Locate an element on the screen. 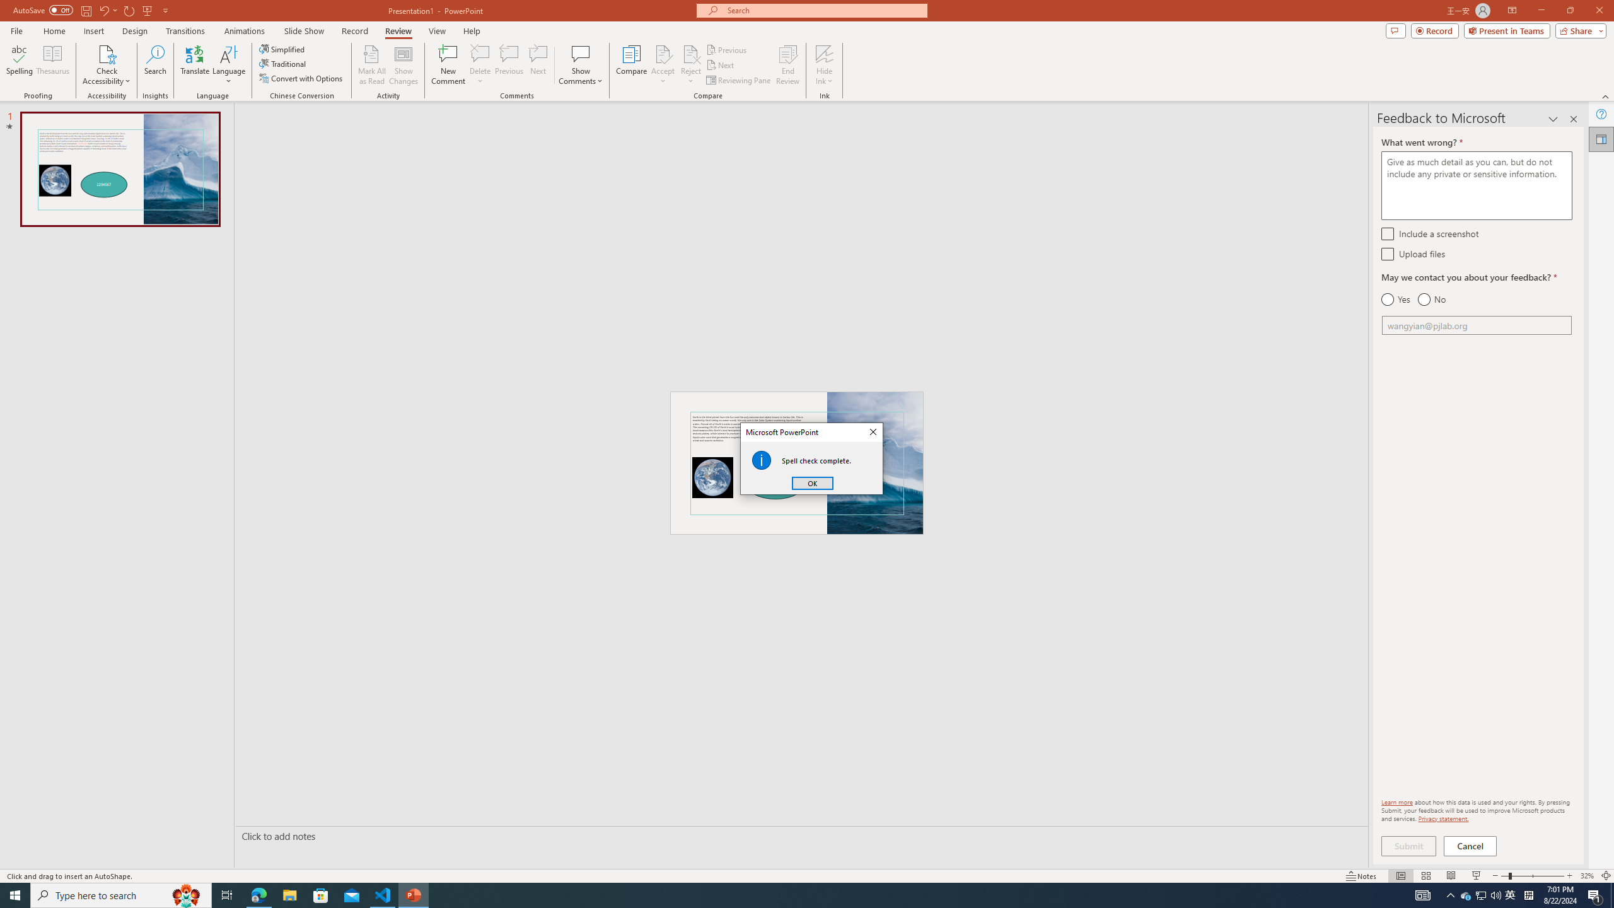 The width and height of the screenshot is (1614, 908). Microsoft Store is located at coordinates (321, 895).